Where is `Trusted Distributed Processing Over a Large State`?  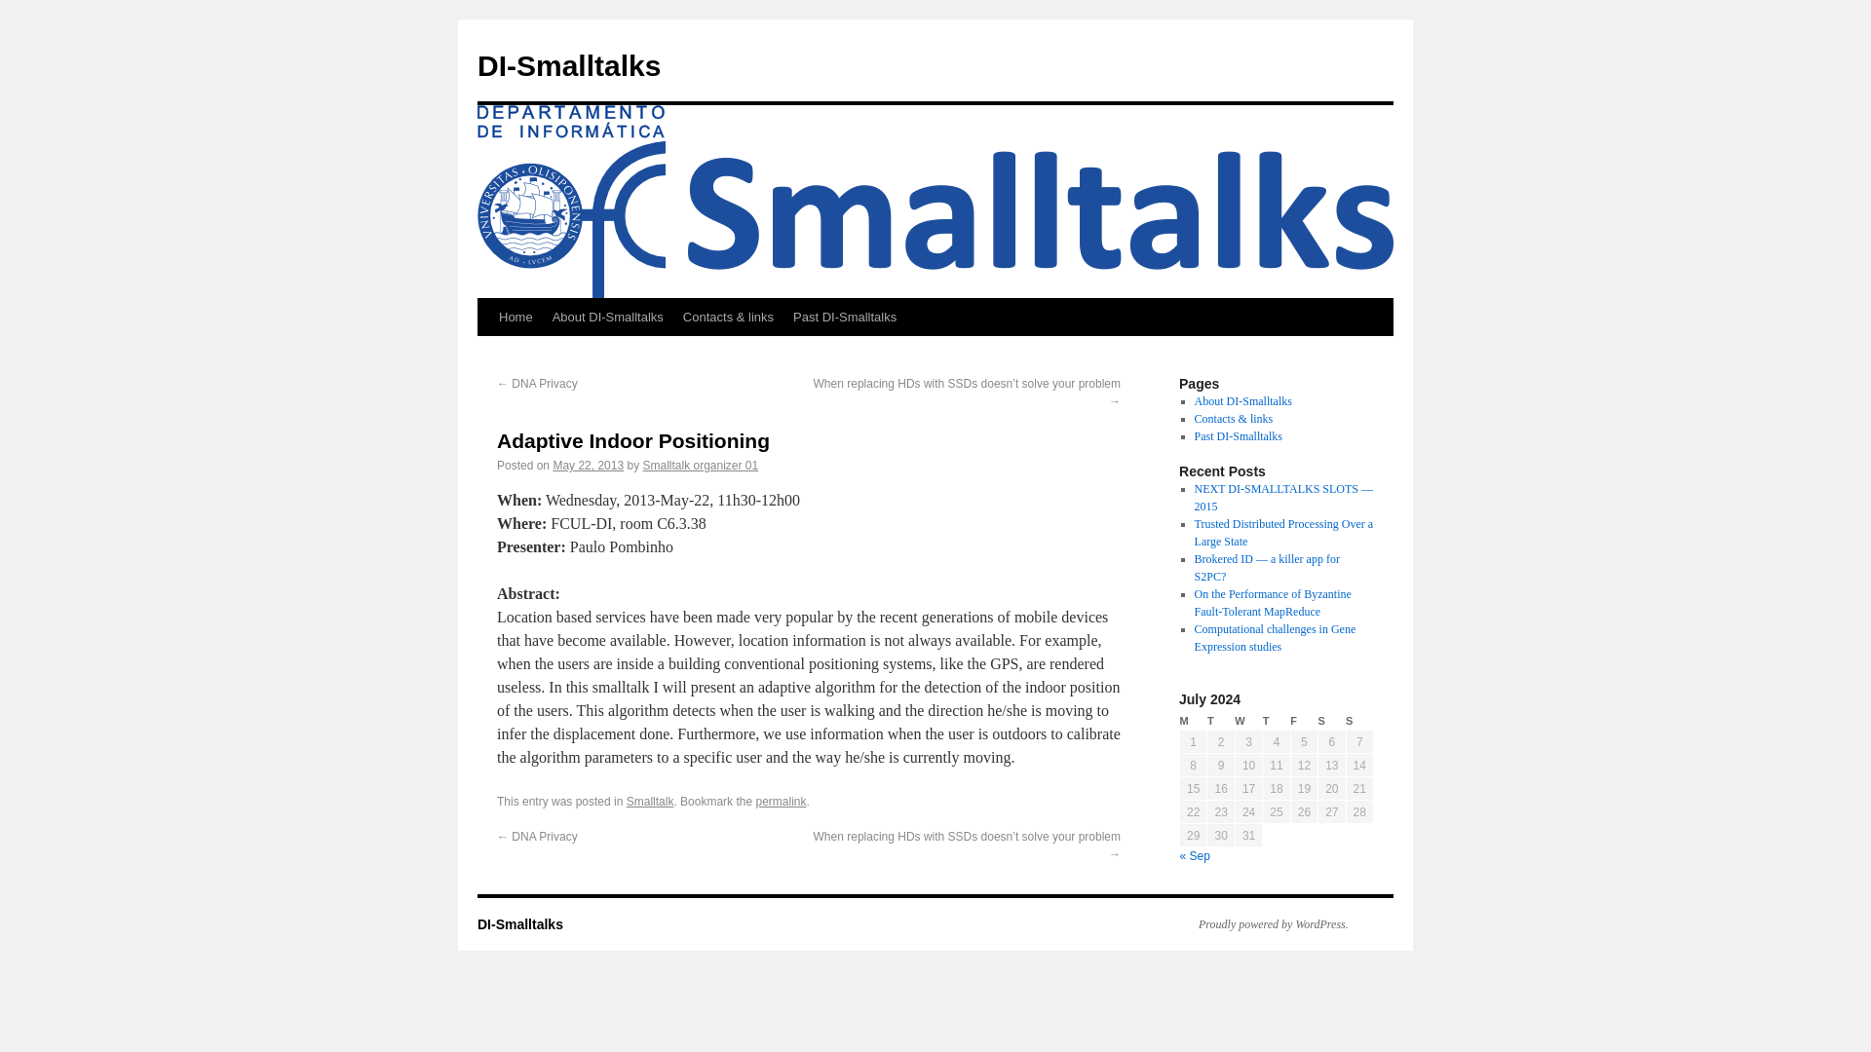
Trusted Distributed Processing Over a Large State is located at coordinates (1284, 532).